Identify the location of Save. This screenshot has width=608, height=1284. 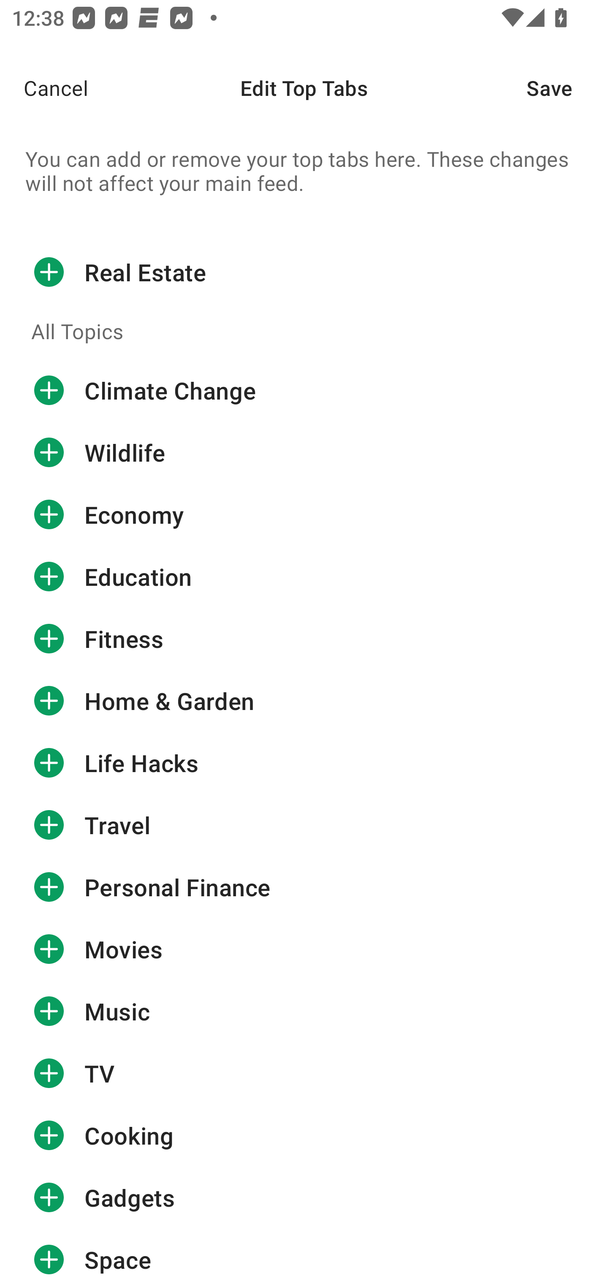
(567, 88).